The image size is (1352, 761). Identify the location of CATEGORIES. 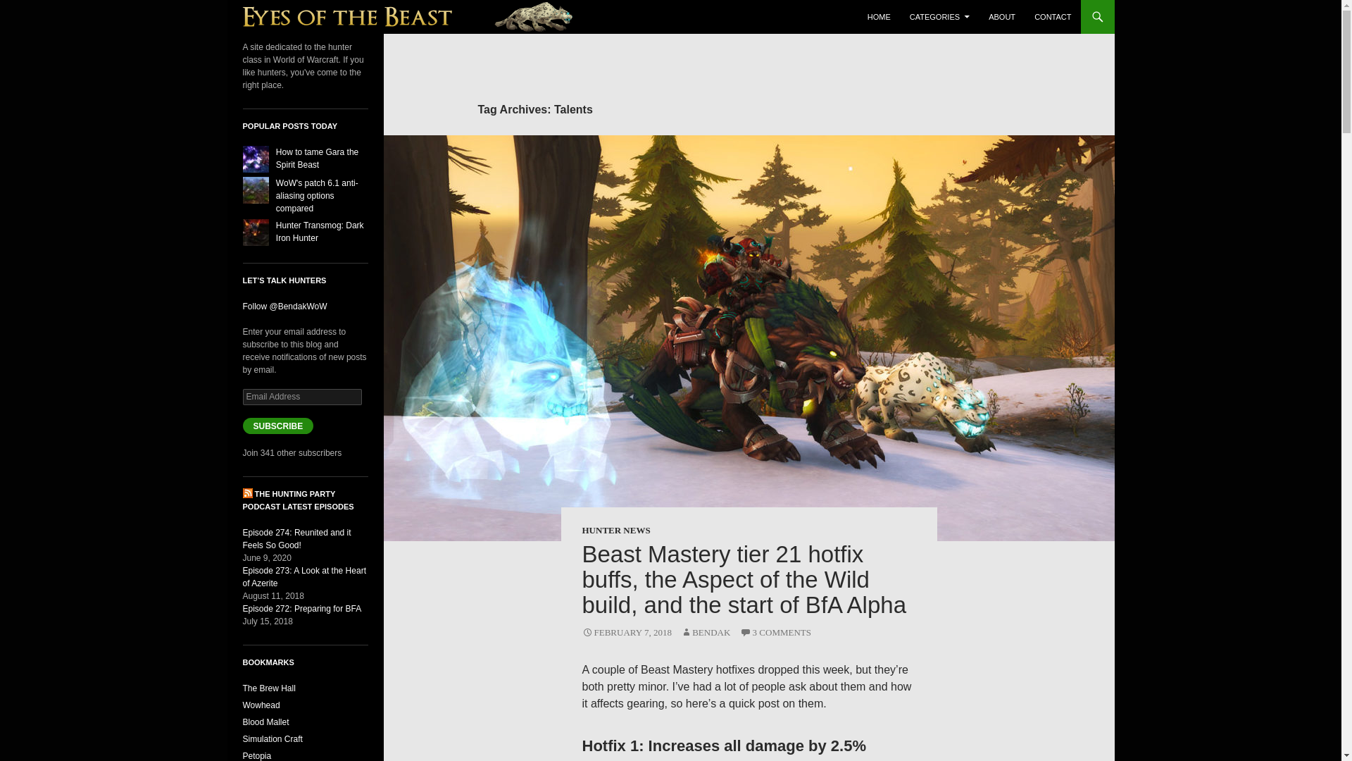
(939, 17).